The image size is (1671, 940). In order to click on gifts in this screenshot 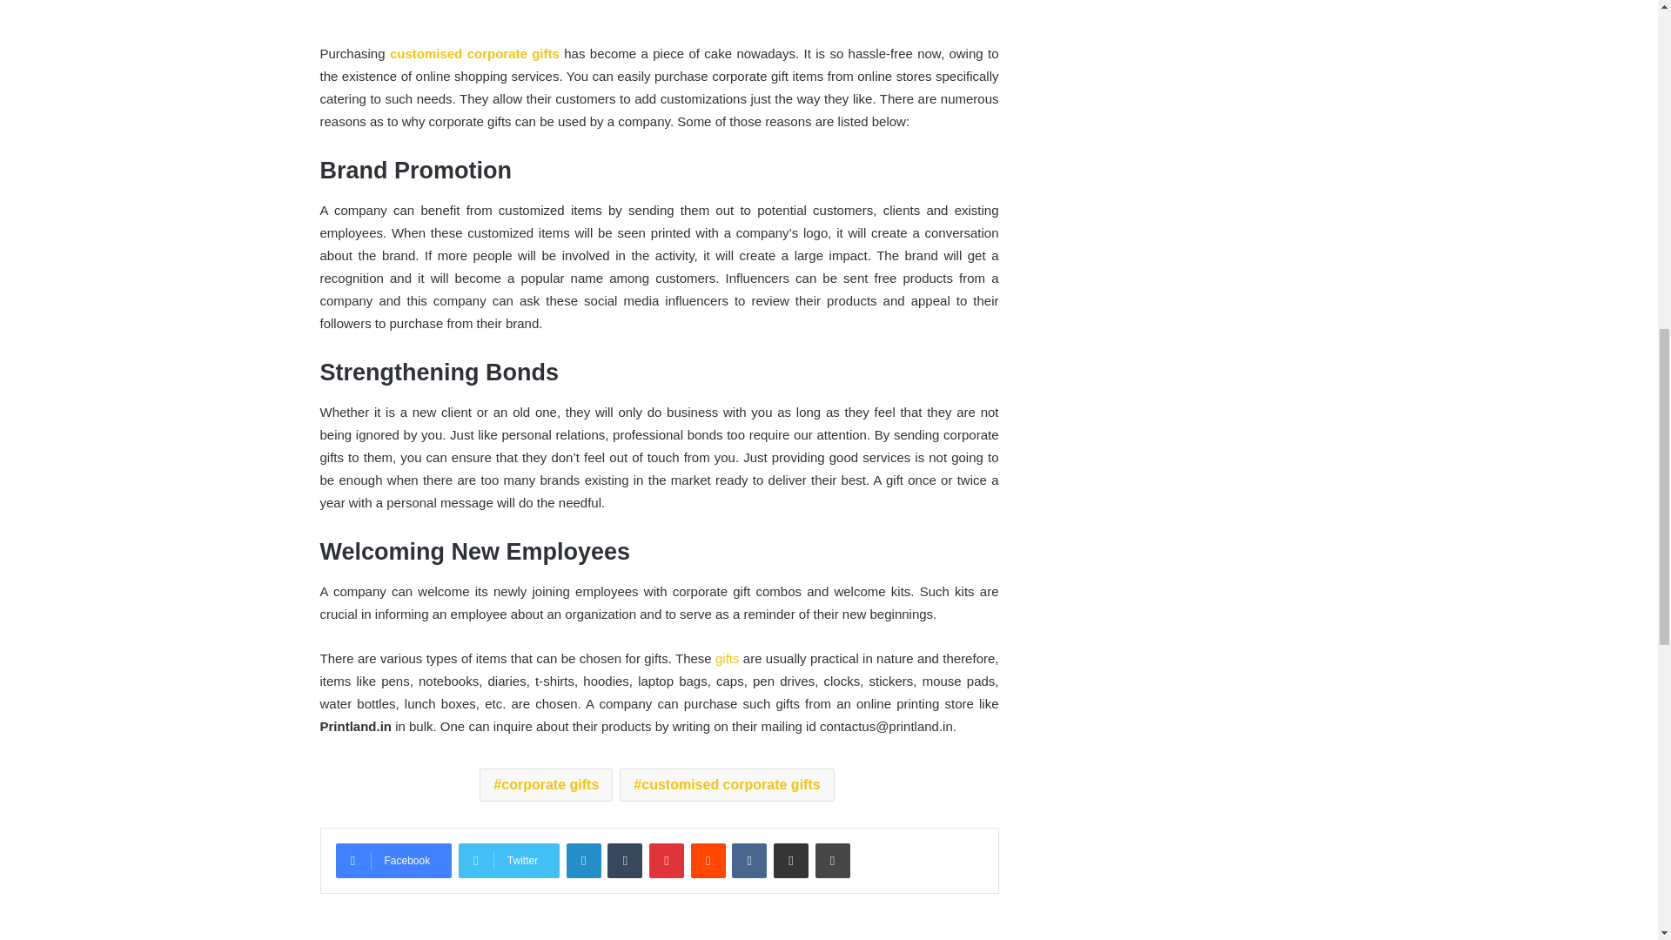, I will do `click(728, 658)`.